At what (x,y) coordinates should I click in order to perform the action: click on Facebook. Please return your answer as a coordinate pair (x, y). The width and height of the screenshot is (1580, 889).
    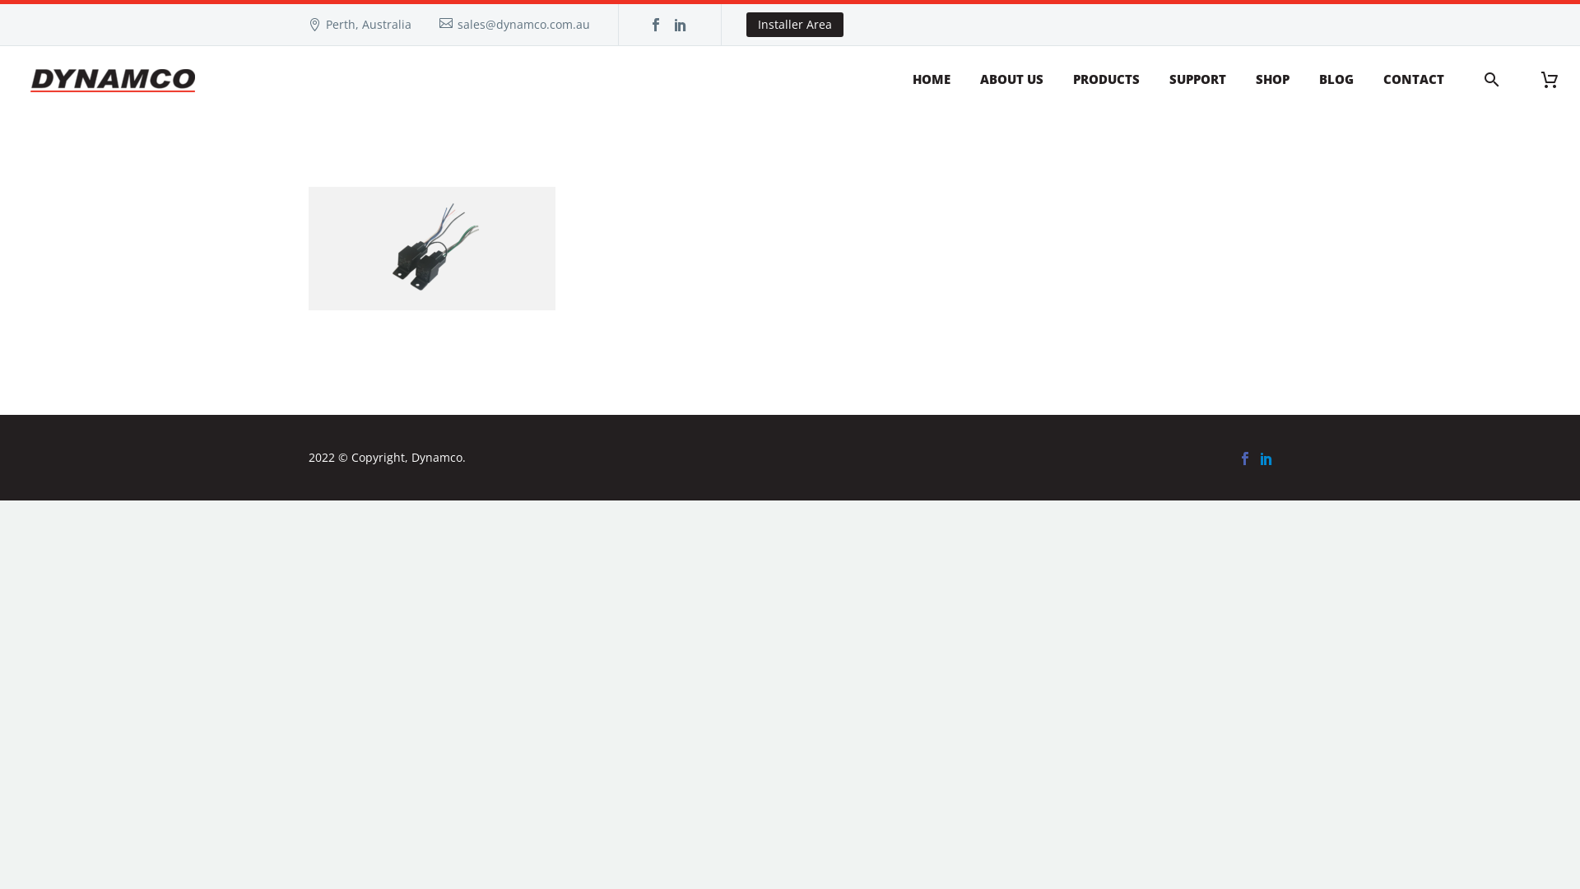
    Looking at the image, I should click on (656, 25).